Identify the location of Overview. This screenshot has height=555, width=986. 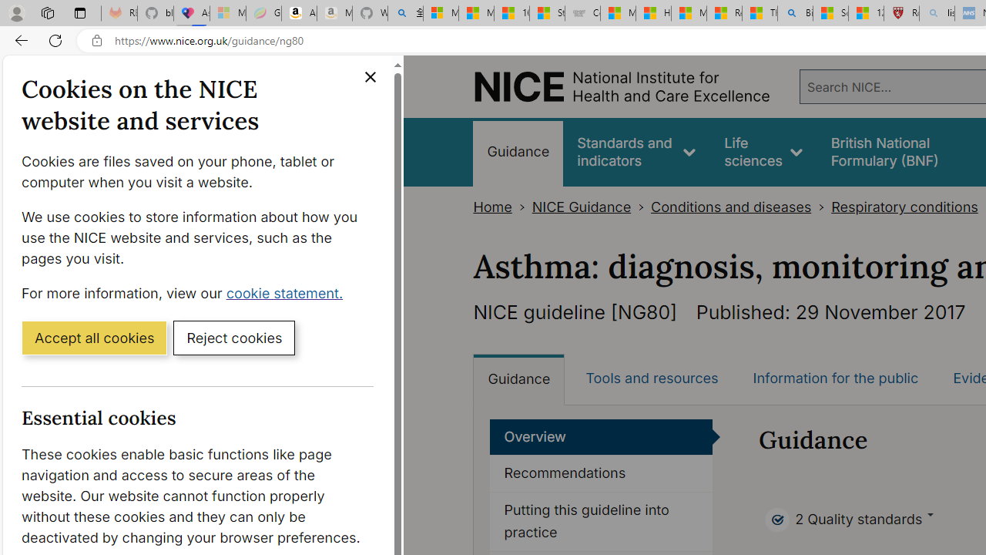
(601, 436).